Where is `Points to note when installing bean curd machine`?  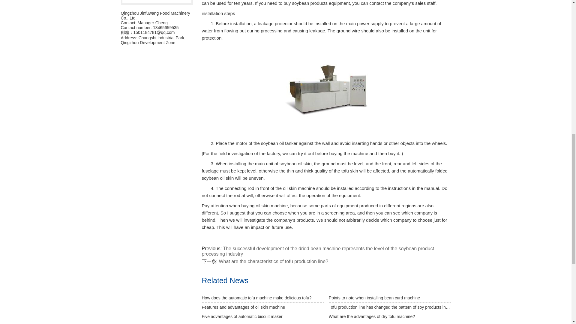 Points to note when installing bean curd machine is located at coordinates (390, 298).